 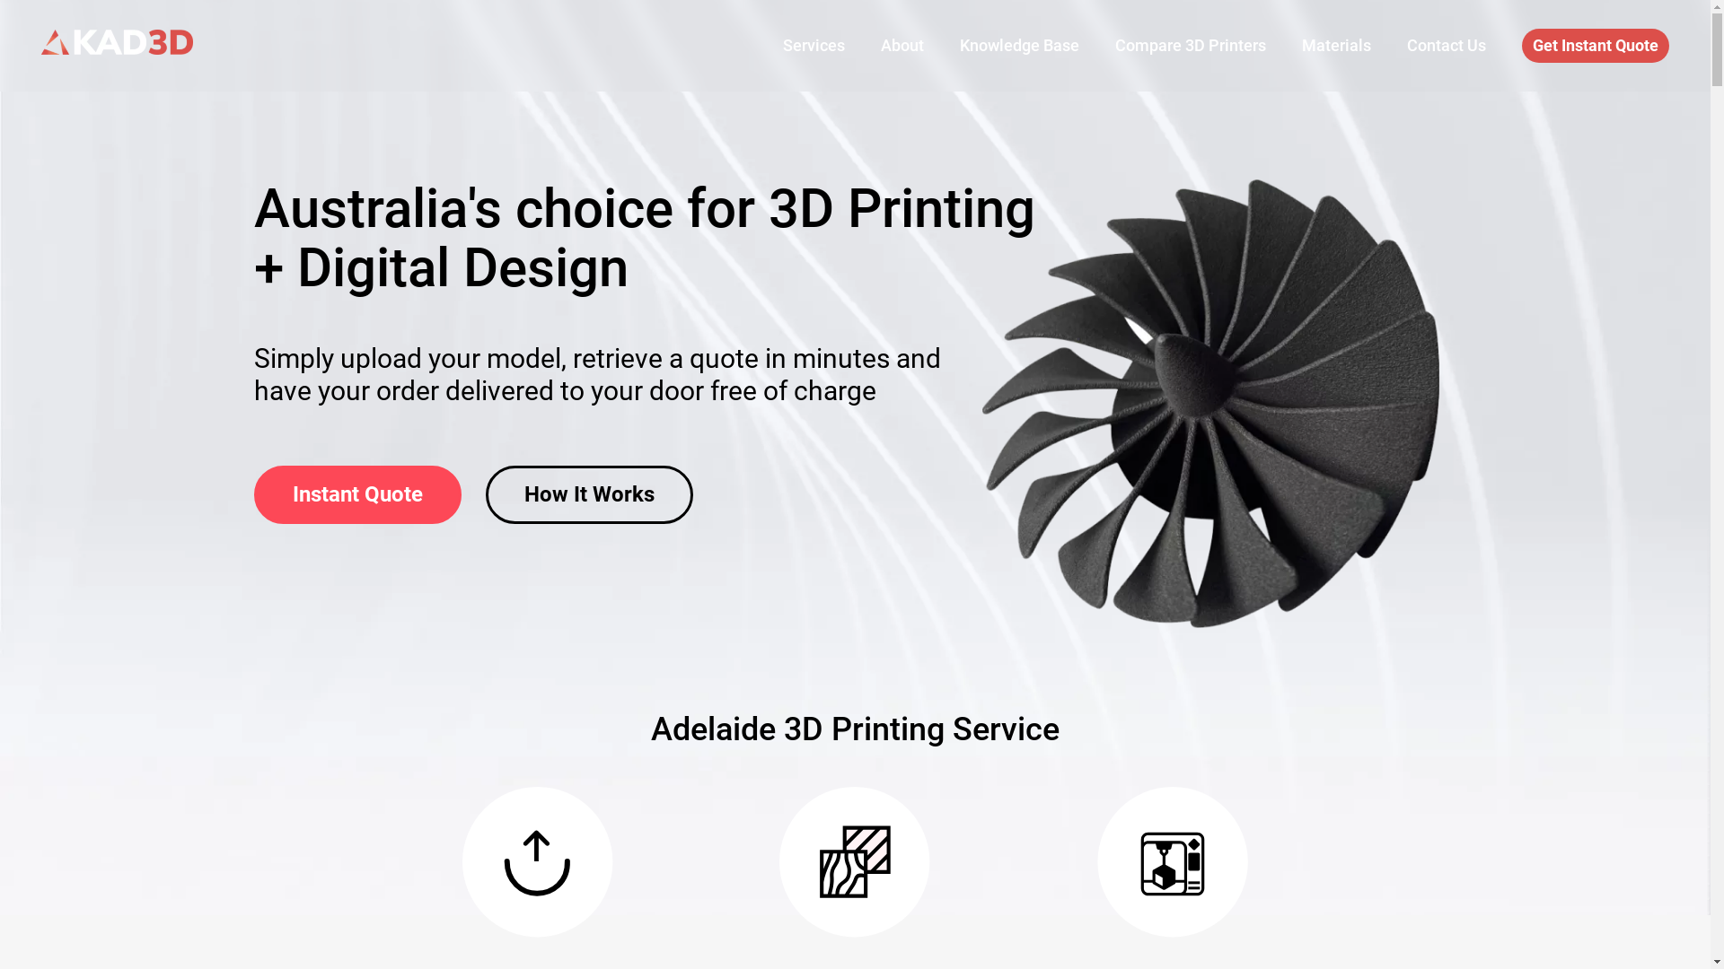 What do you see at coordinates (902, 46) in the screenshot?
I see `About` at bounding box center [902, 46].